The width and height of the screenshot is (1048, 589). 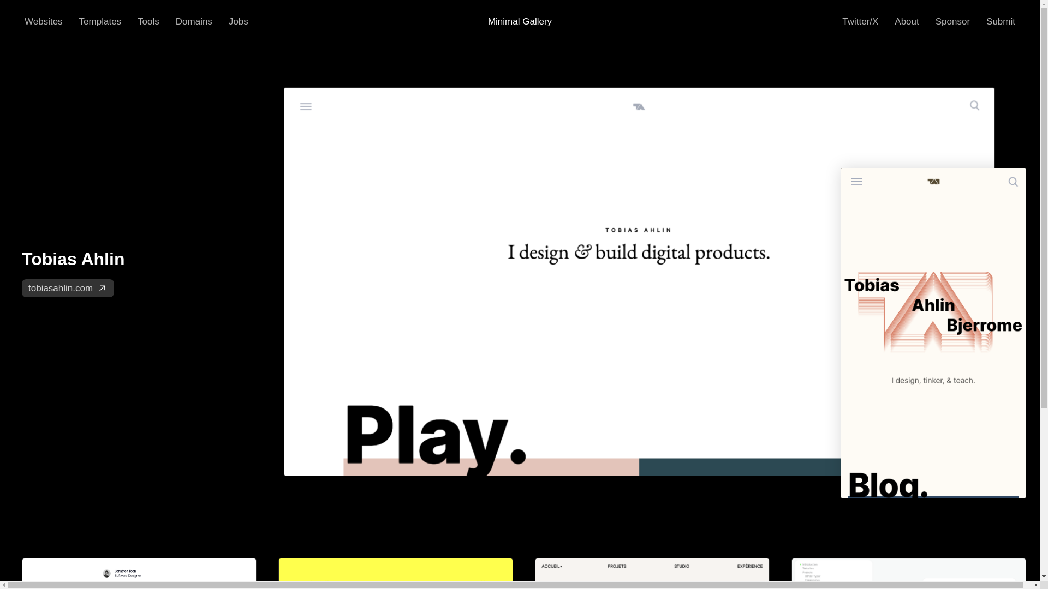 I want to click on Websites, so click(x=142, y=272).